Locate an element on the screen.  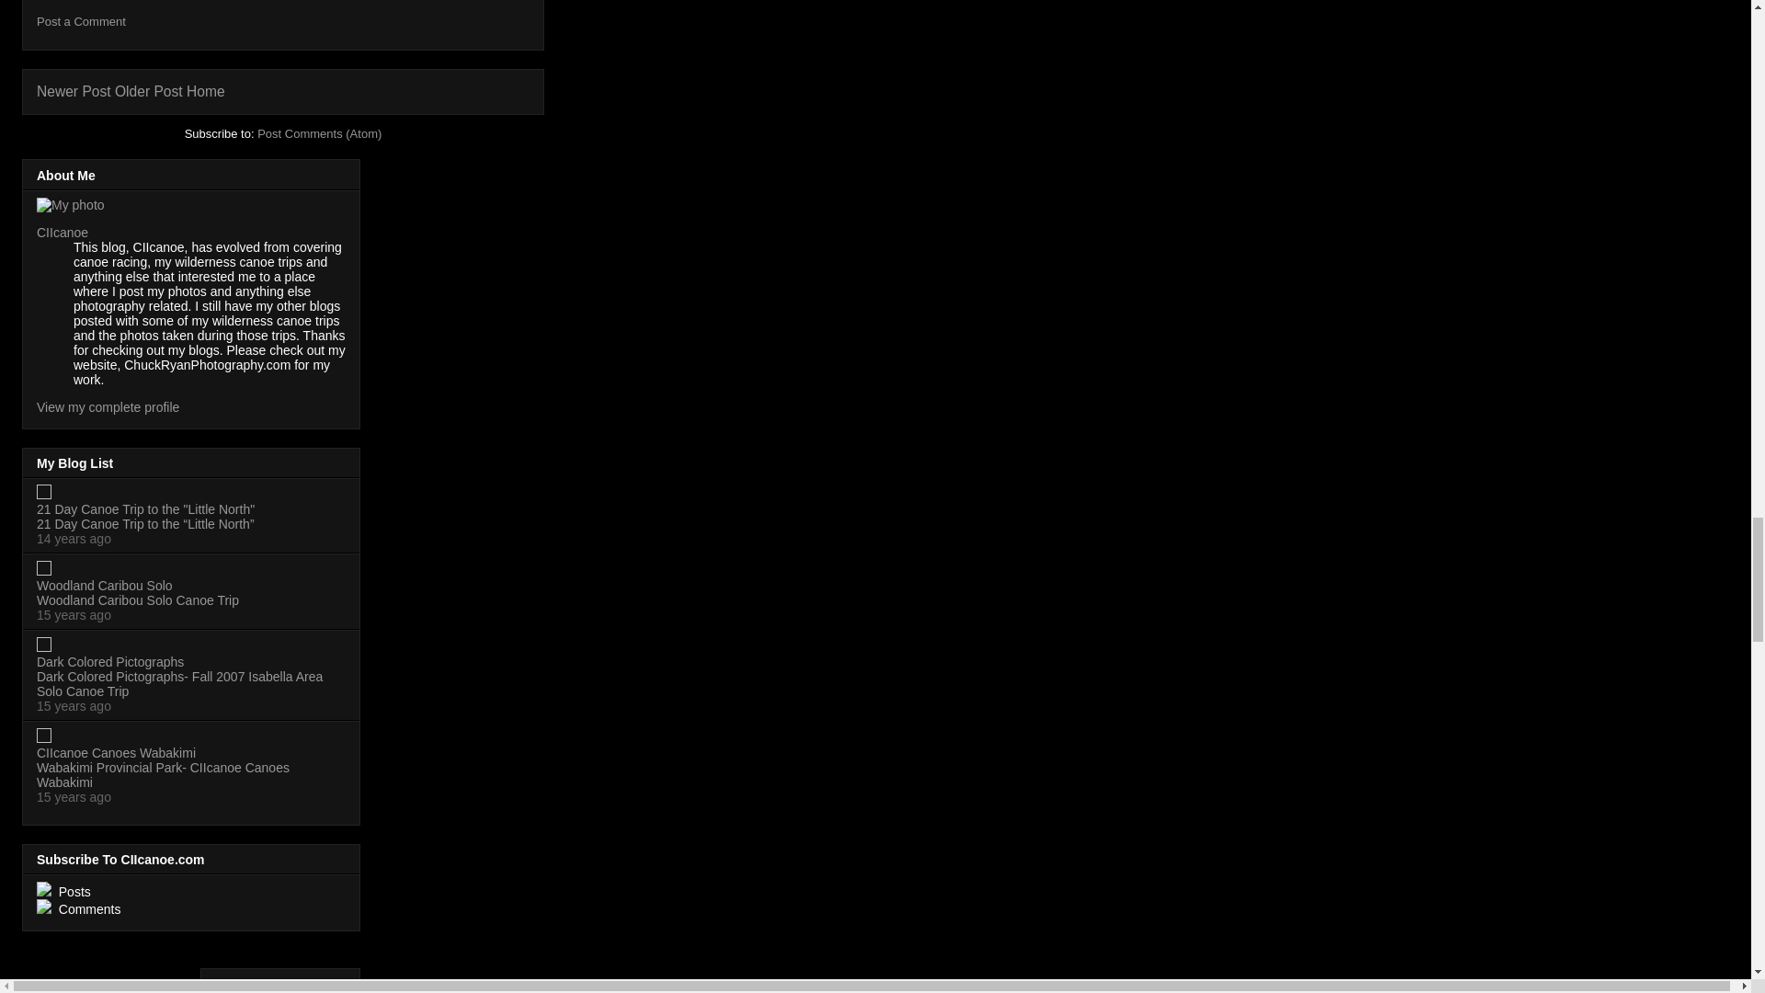
View my complete profile is located at coordinates (108, 407).